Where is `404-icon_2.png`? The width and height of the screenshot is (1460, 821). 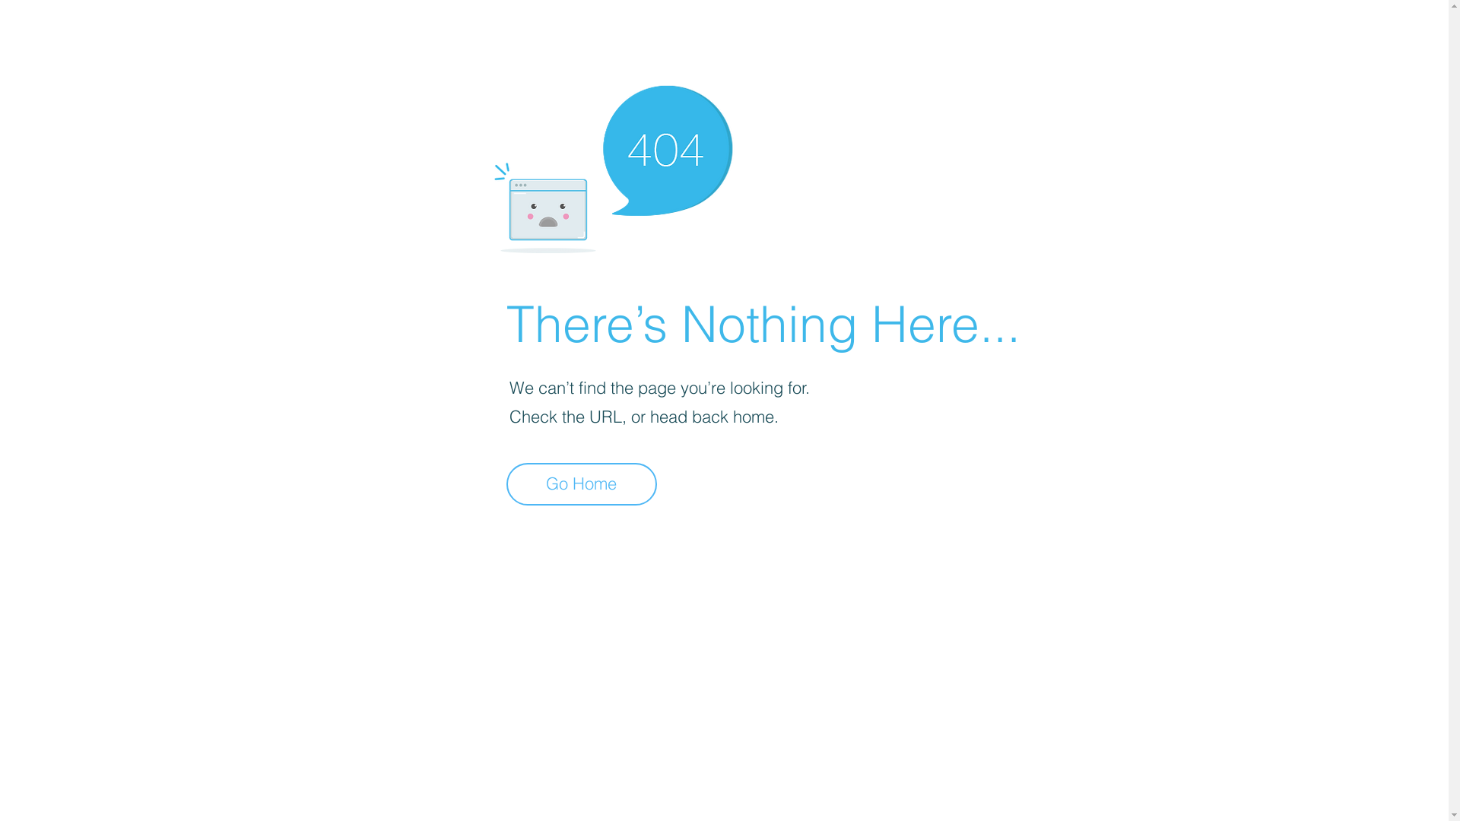
404-icon_2.png is located at coordinates (613, 166).